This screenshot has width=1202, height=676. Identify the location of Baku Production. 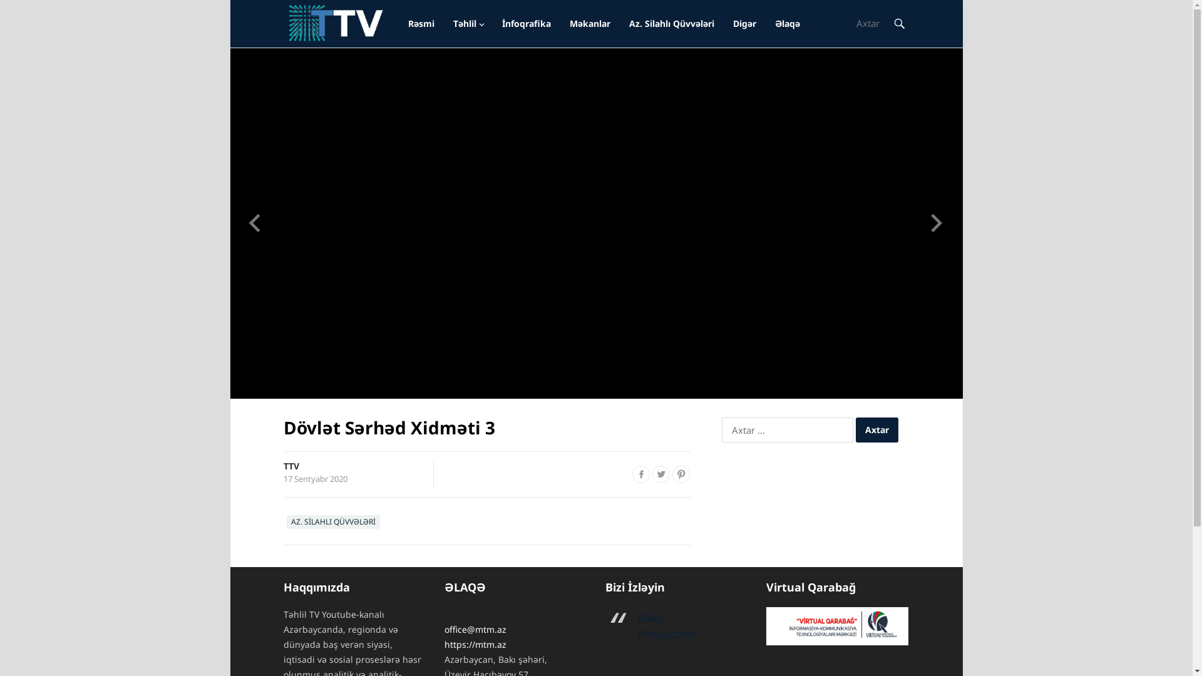
(665, 626).